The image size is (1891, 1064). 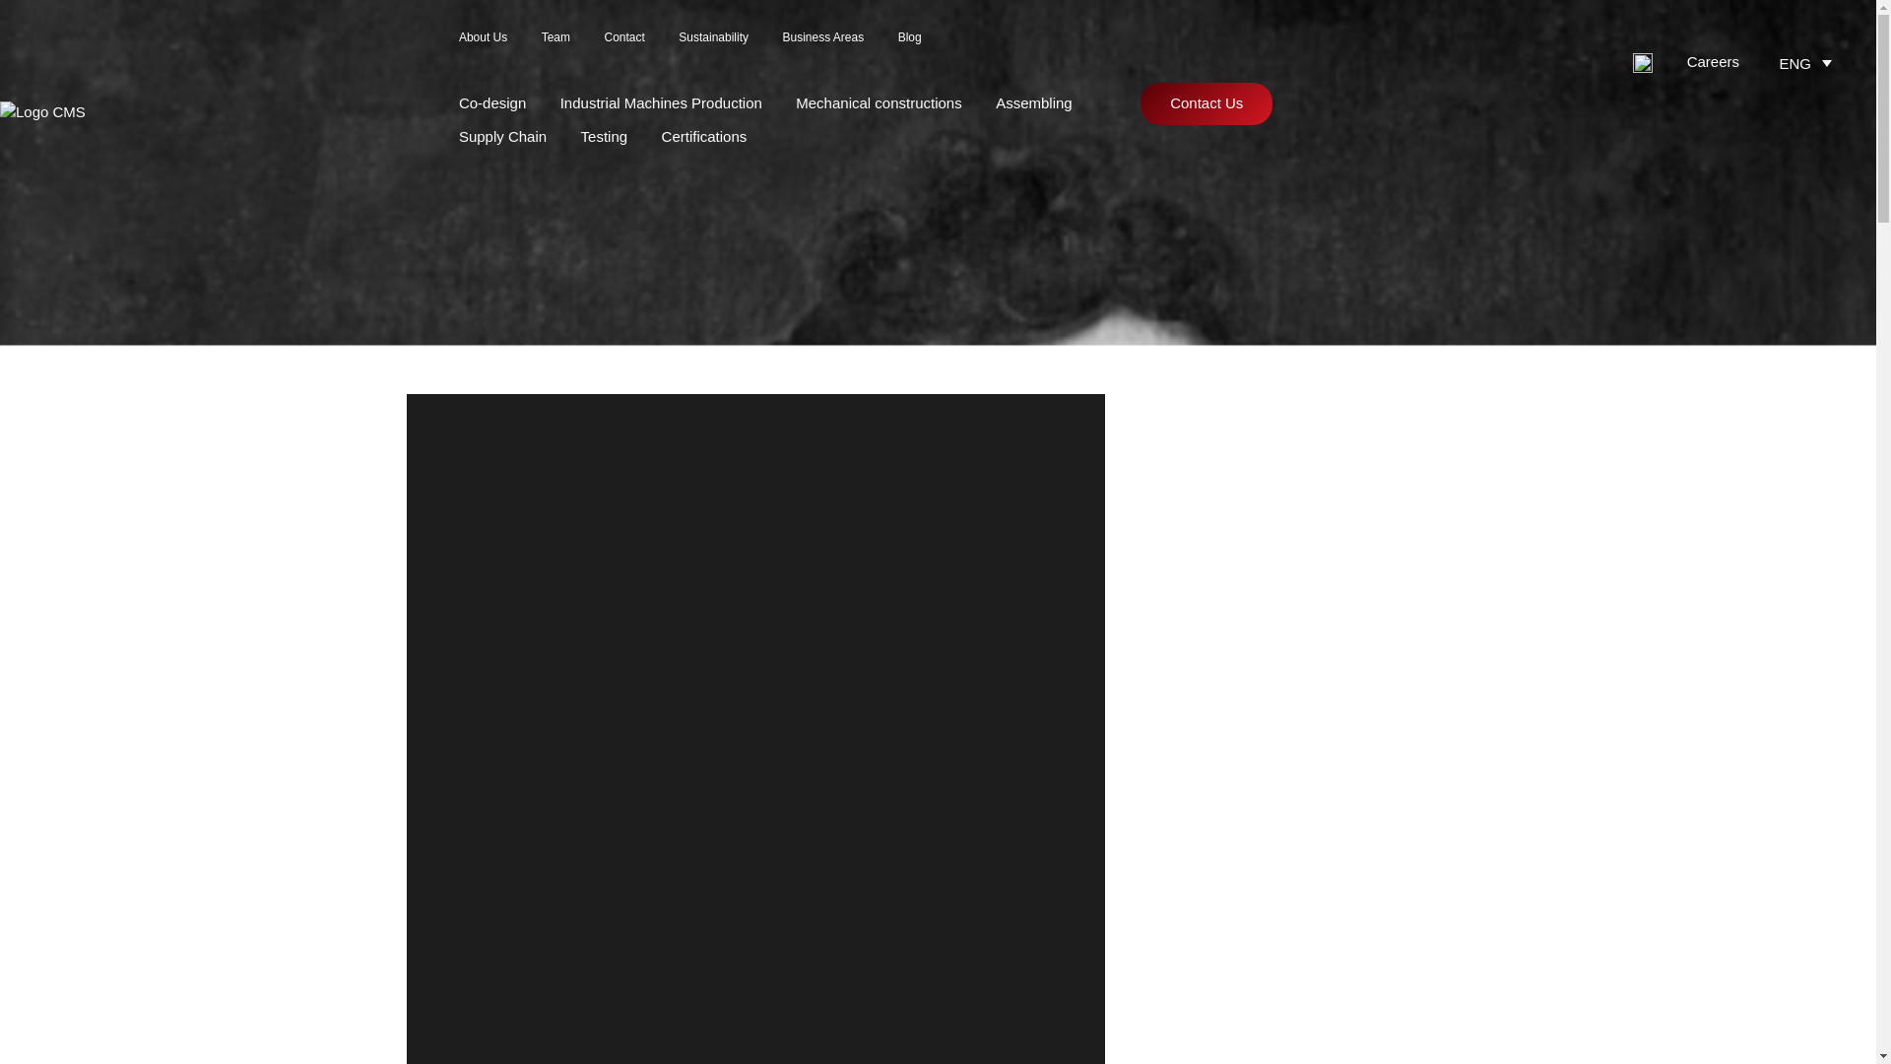 What do you see at coordinates (623, 37) in the screenshot?
I see `Contact` at bounding box center [623, 37].